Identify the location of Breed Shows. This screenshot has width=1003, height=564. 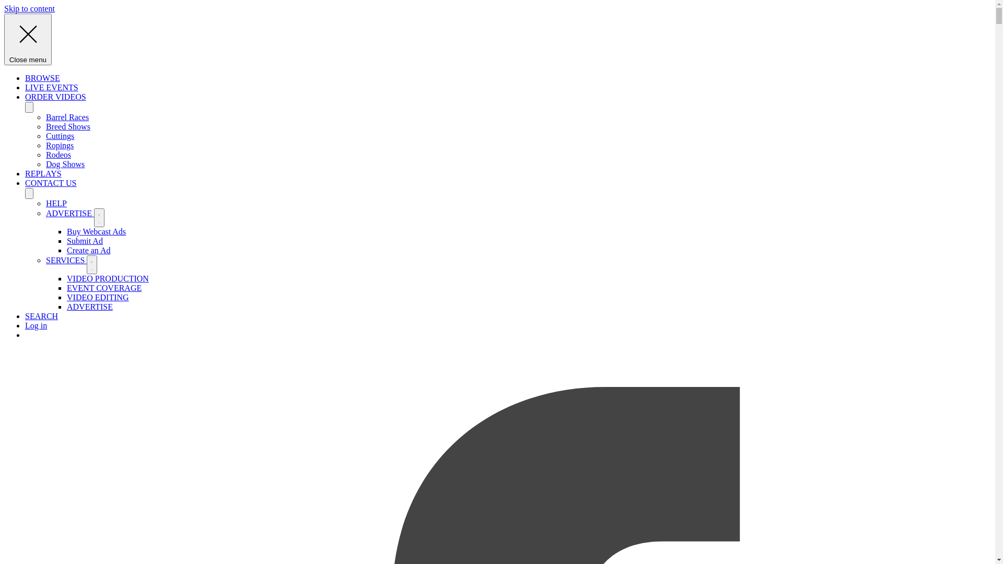
(68, 126).